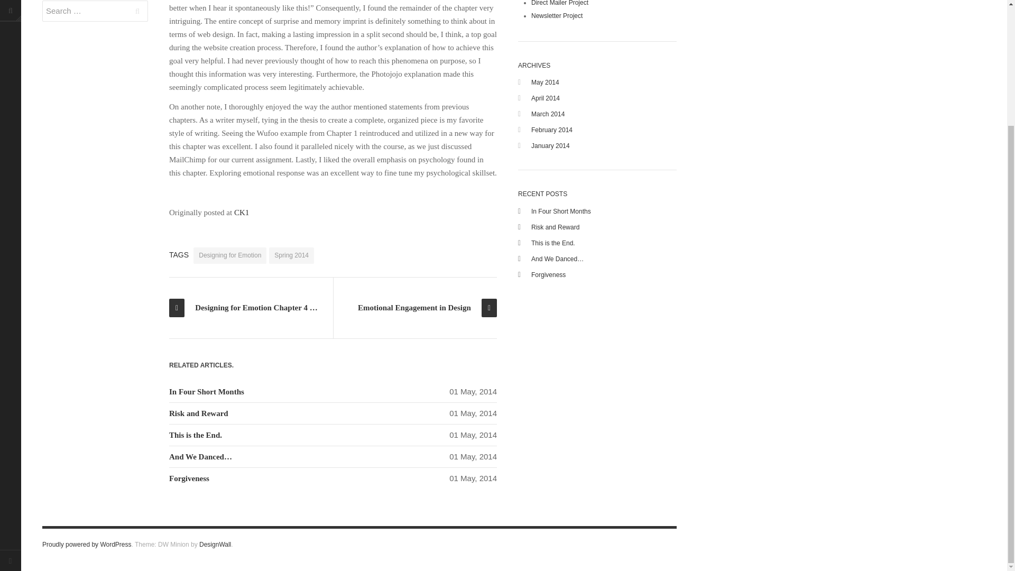 The image size is (1015, 571). What do you see at coordinates (87, 544) in the screenshot?
I see `Proudly powered by WordPress` at bounding box center [87, 544].